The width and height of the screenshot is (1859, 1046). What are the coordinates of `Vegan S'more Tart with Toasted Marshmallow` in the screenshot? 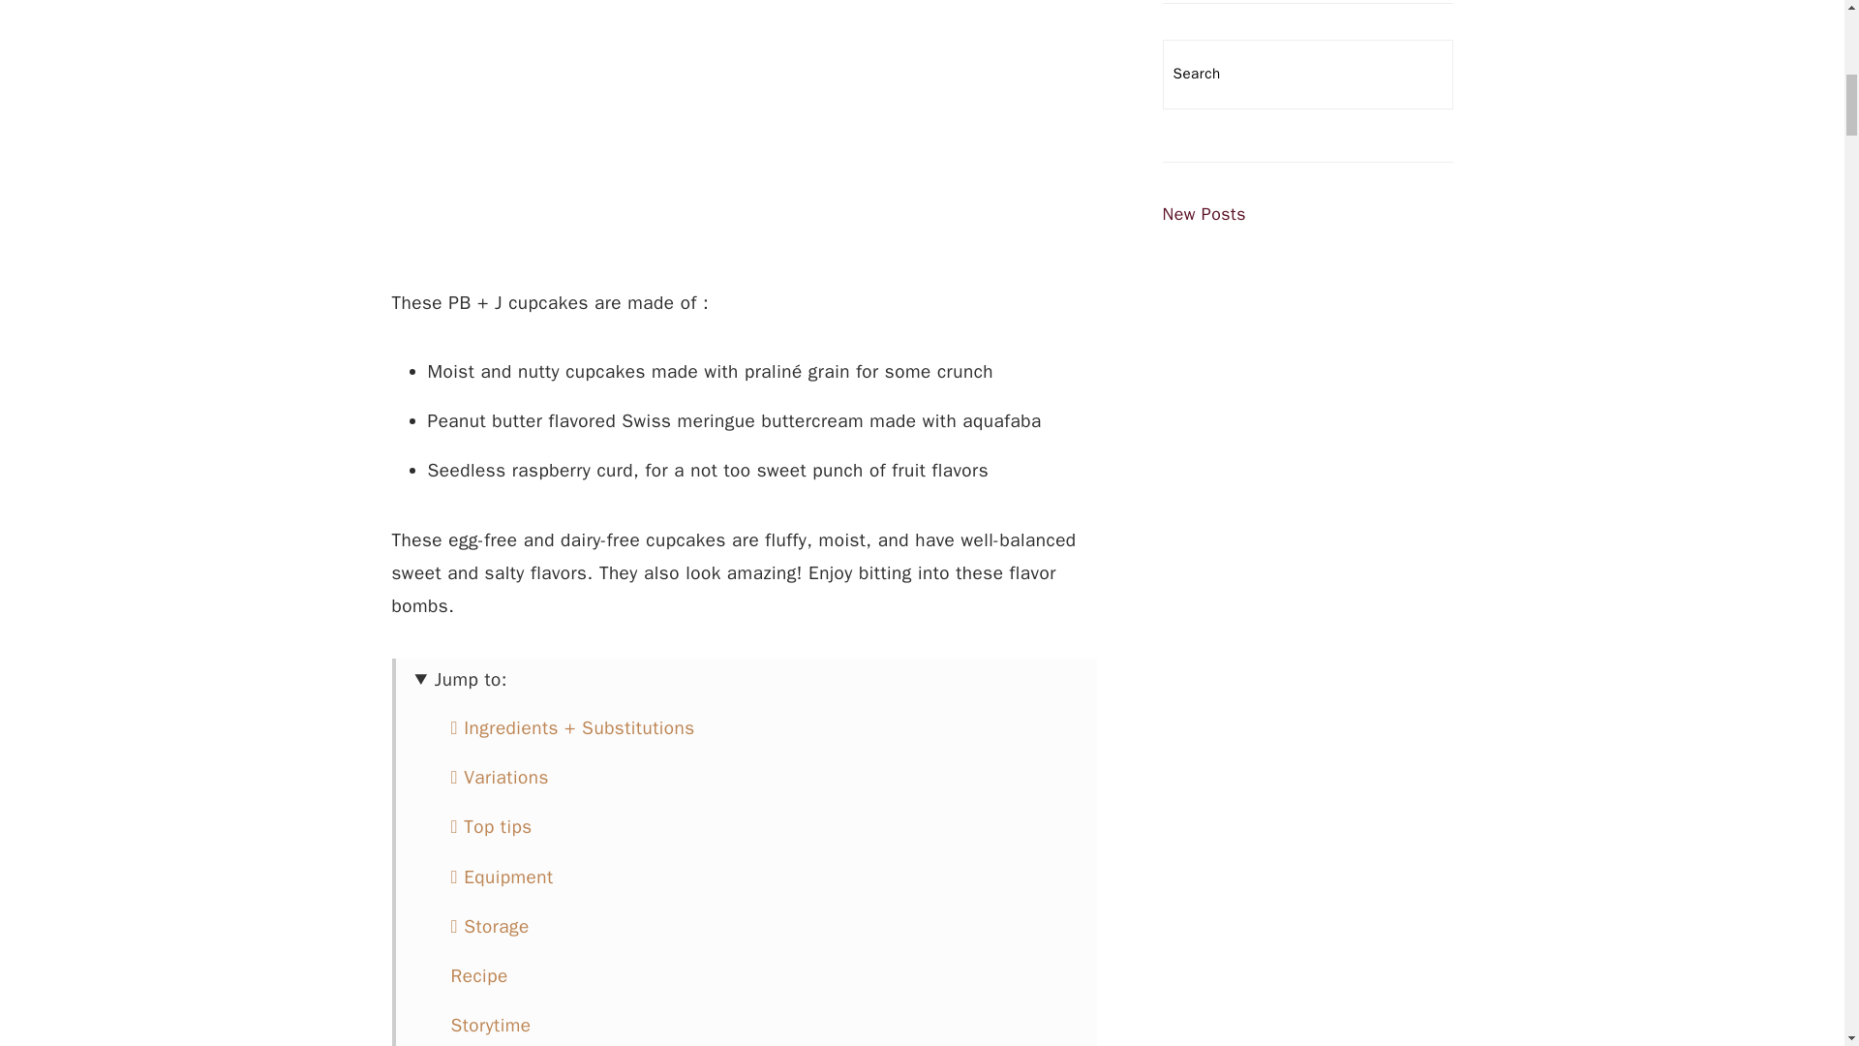 It's located at (1307, 994).